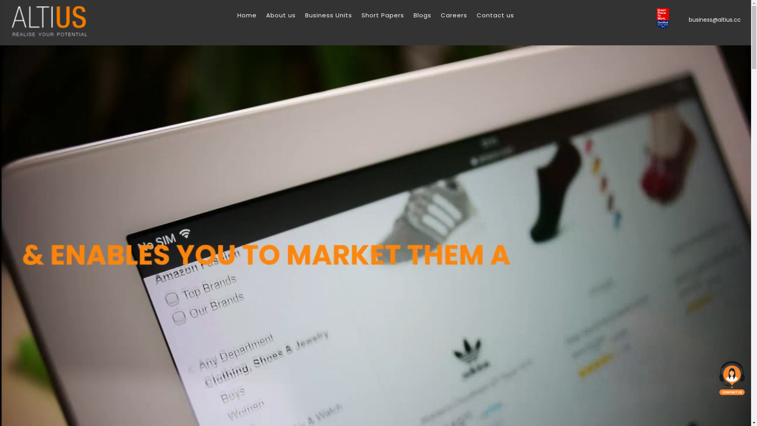 The width and height of the screenshot is (757, 426). I want to click on Blogs, so click(422, 15).